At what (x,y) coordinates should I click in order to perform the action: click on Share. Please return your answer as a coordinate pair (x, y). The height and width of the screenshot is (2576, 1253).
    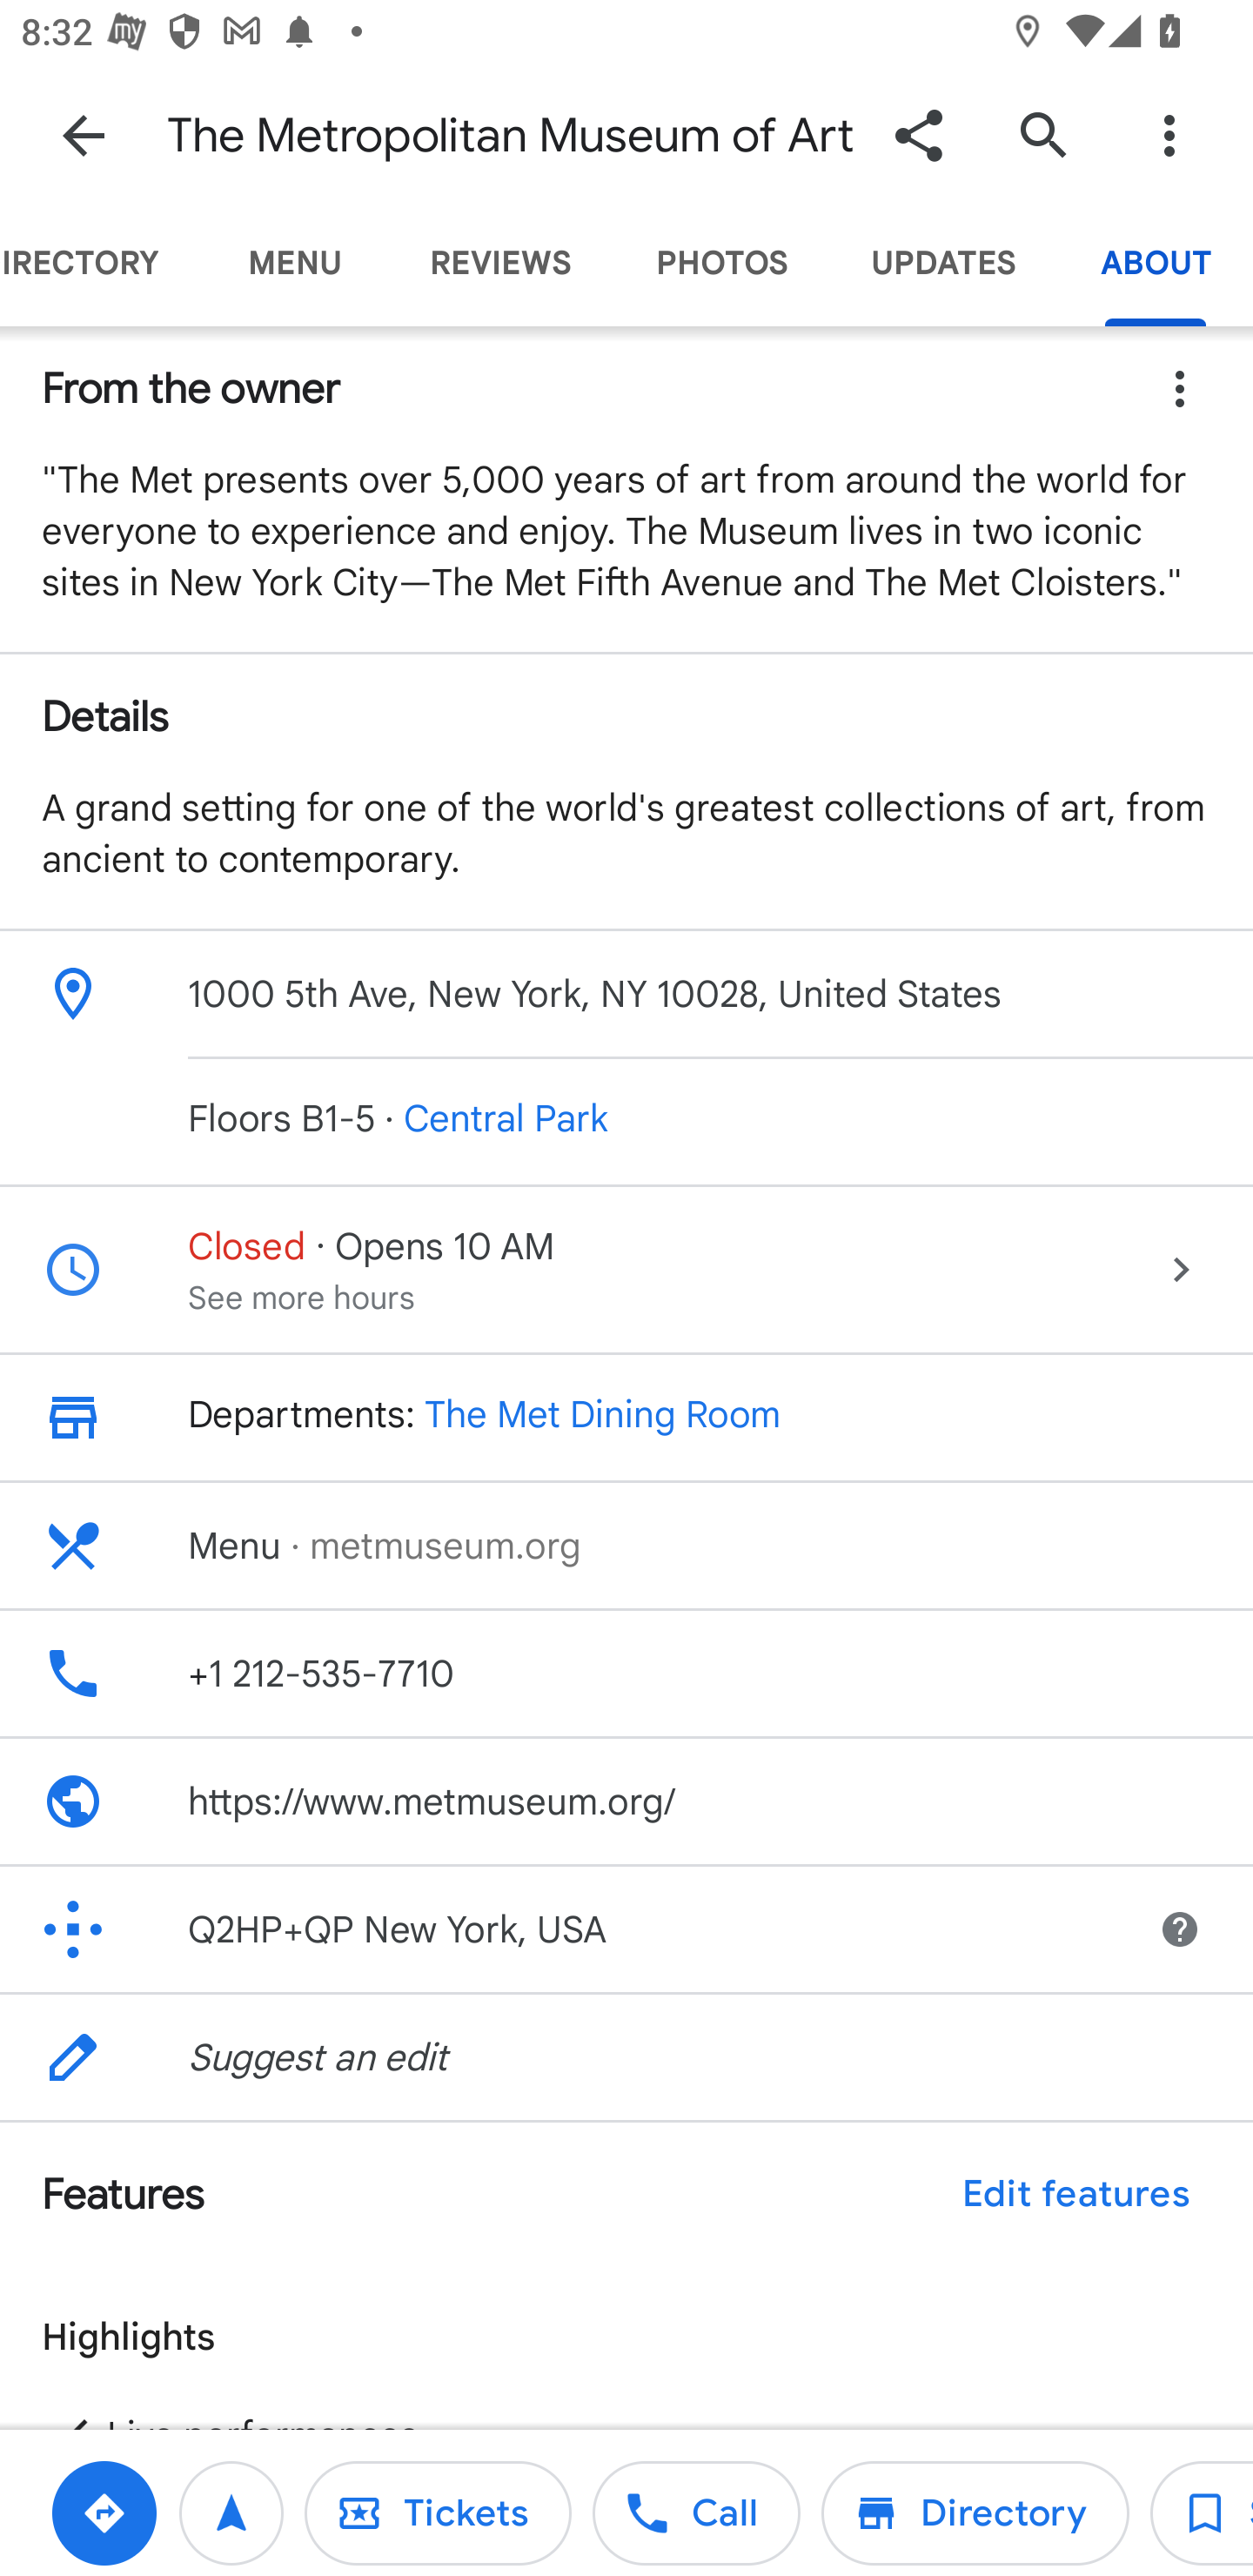
    Looking at the image, I should click on (918, 134).